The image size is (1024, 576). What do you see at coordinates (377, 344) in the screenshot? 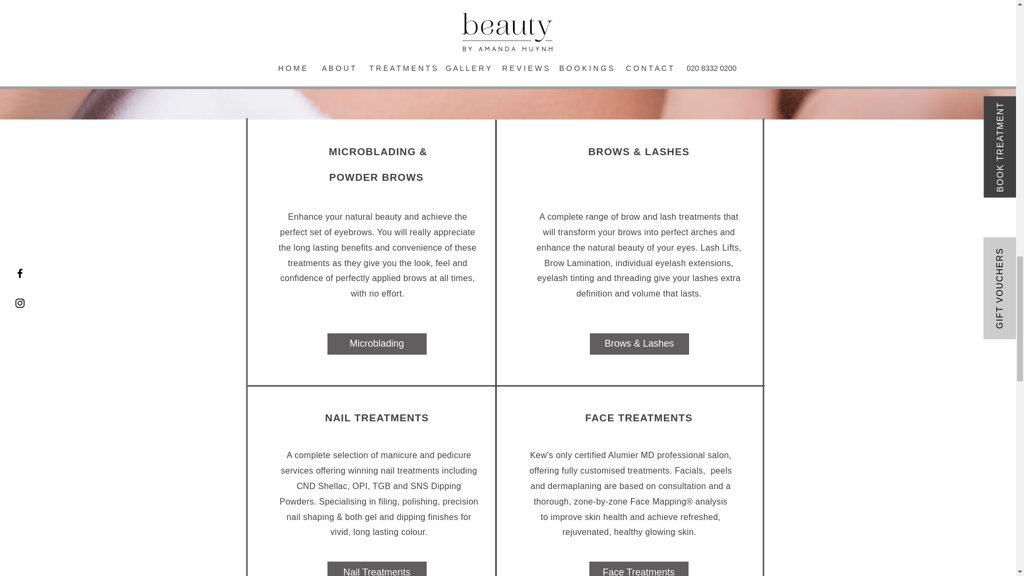
I see `Microblading` at bounding box center [377, 344].